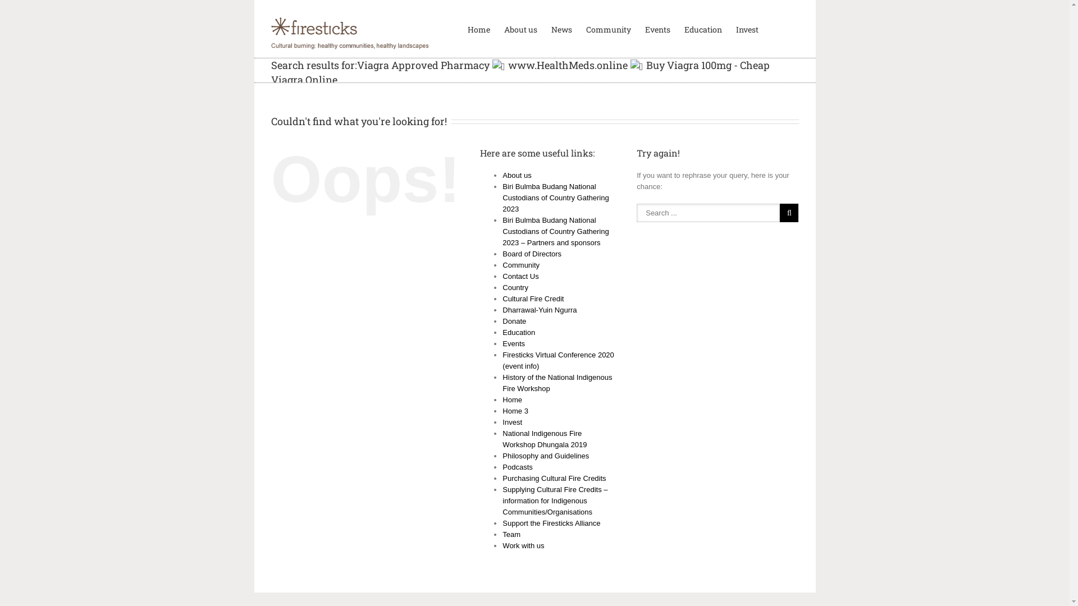 This screenshot has width=1078, height=606. I want to click on Cultural Fire Credit, so click(533, 299).